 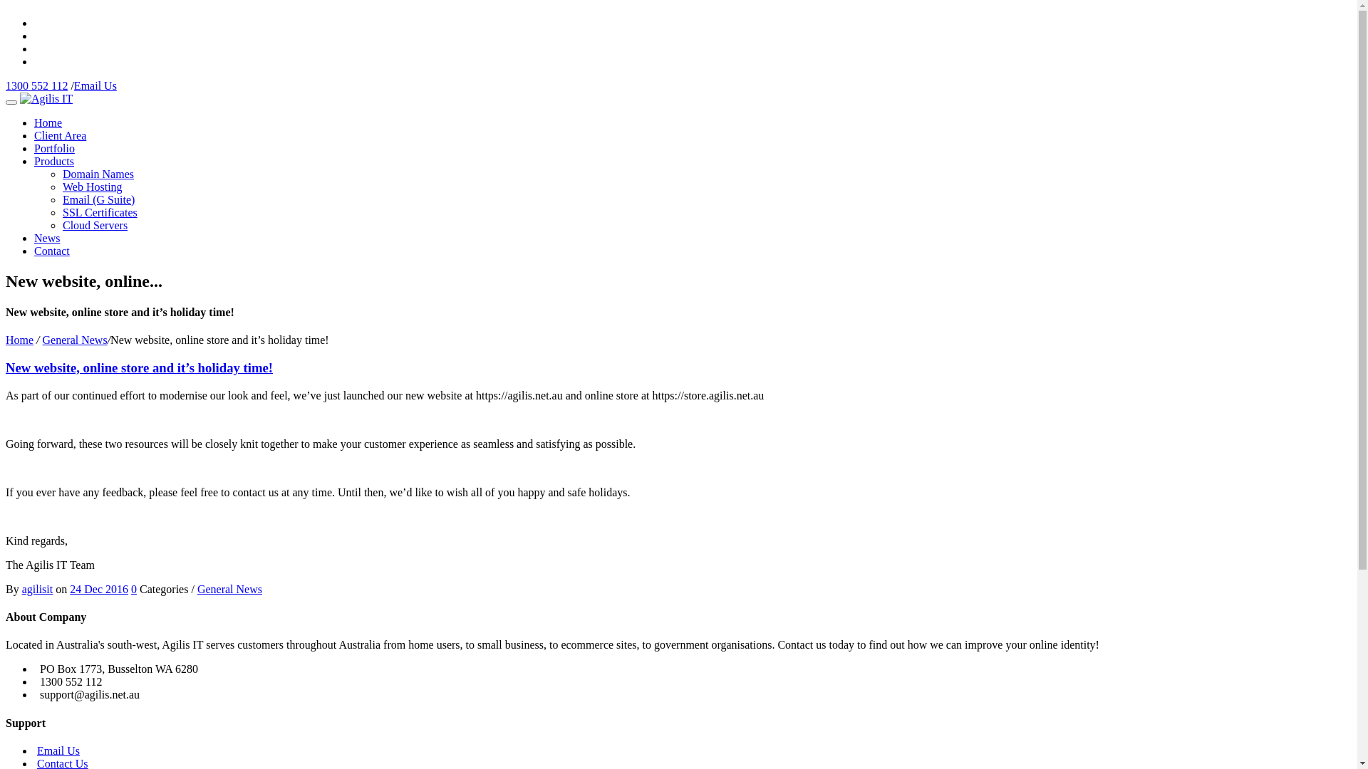 I want to click on Domain Names, so click(x=98, y=174).